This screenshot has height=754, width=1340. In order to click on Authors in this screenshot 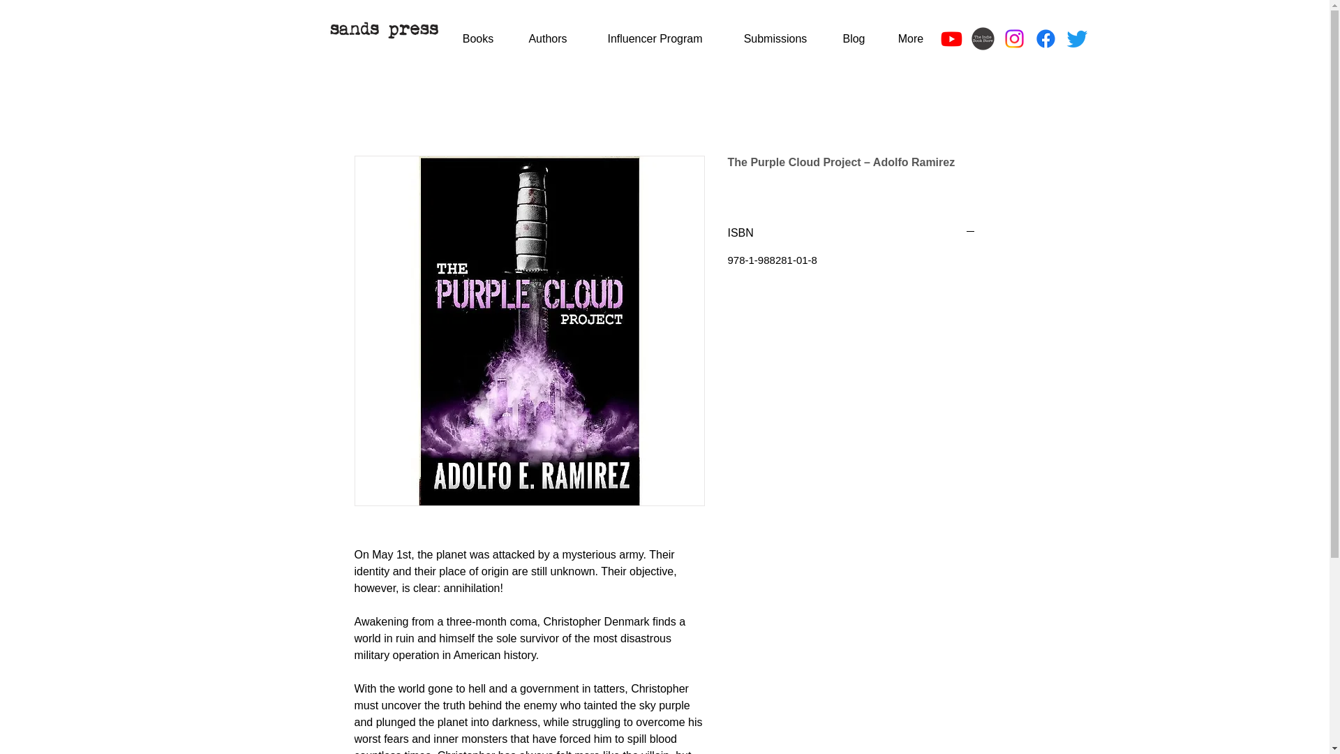, I will do `click(548, 39)`.